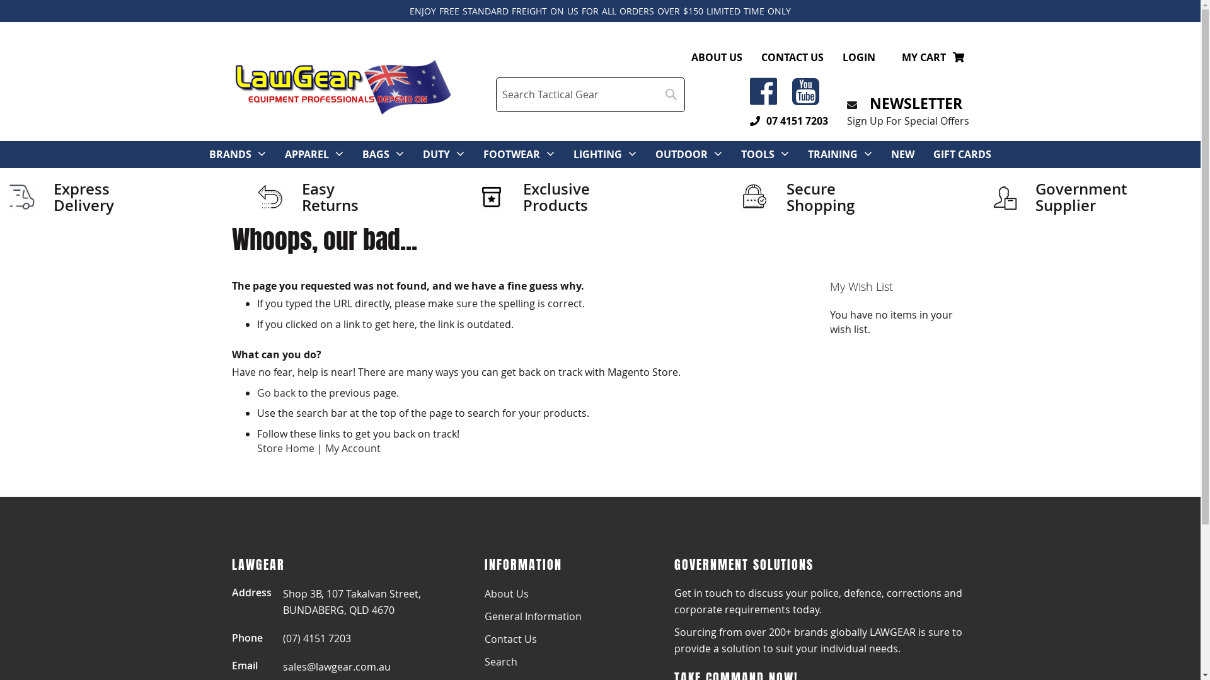  I want to click on CONTACT US, so click(793, 57).